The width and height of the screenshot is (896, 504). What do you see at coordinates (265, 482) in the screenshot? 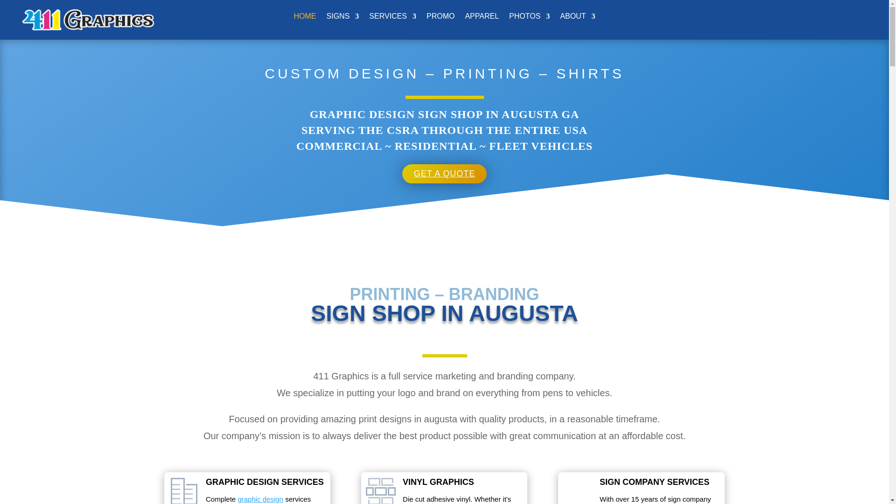
I see `GRAPHIC DESIGN SERVICES` at bounding box center [265, 482].